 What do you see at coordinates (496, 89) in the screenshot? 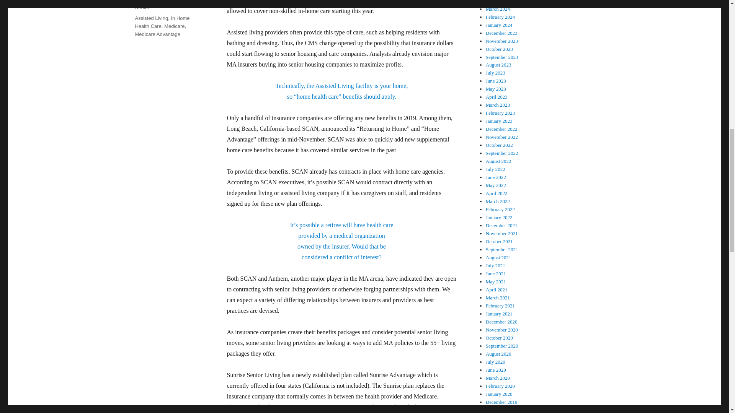
I see `May 2023` at bounding box center [496, 89].